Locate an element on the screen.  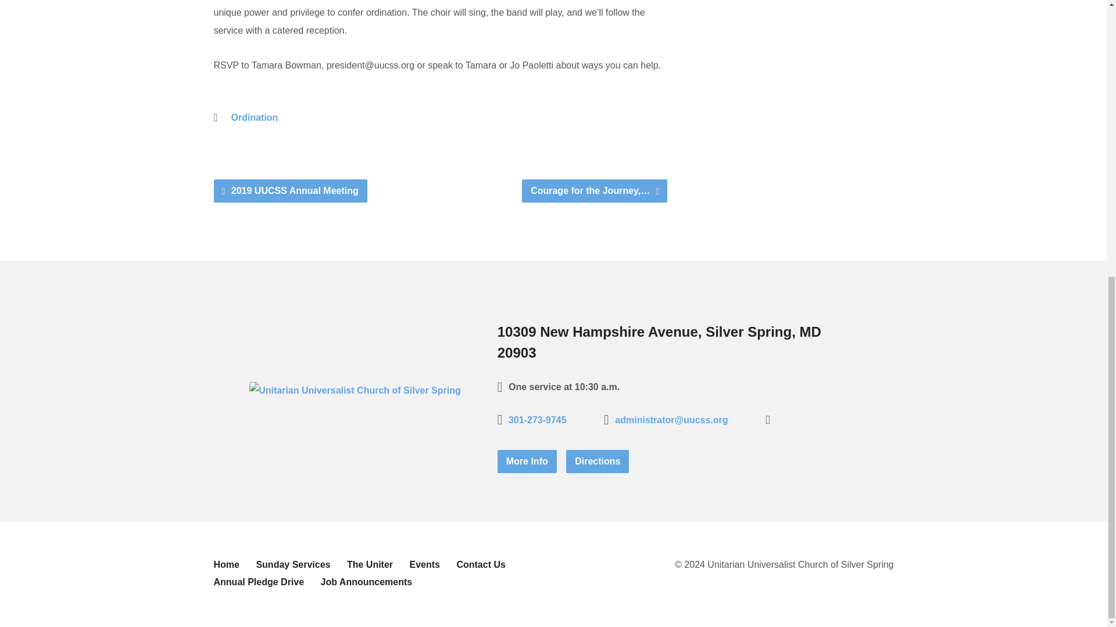
Unitarian Universalist Church of Silver Spring is located at coordinates (355, 390).